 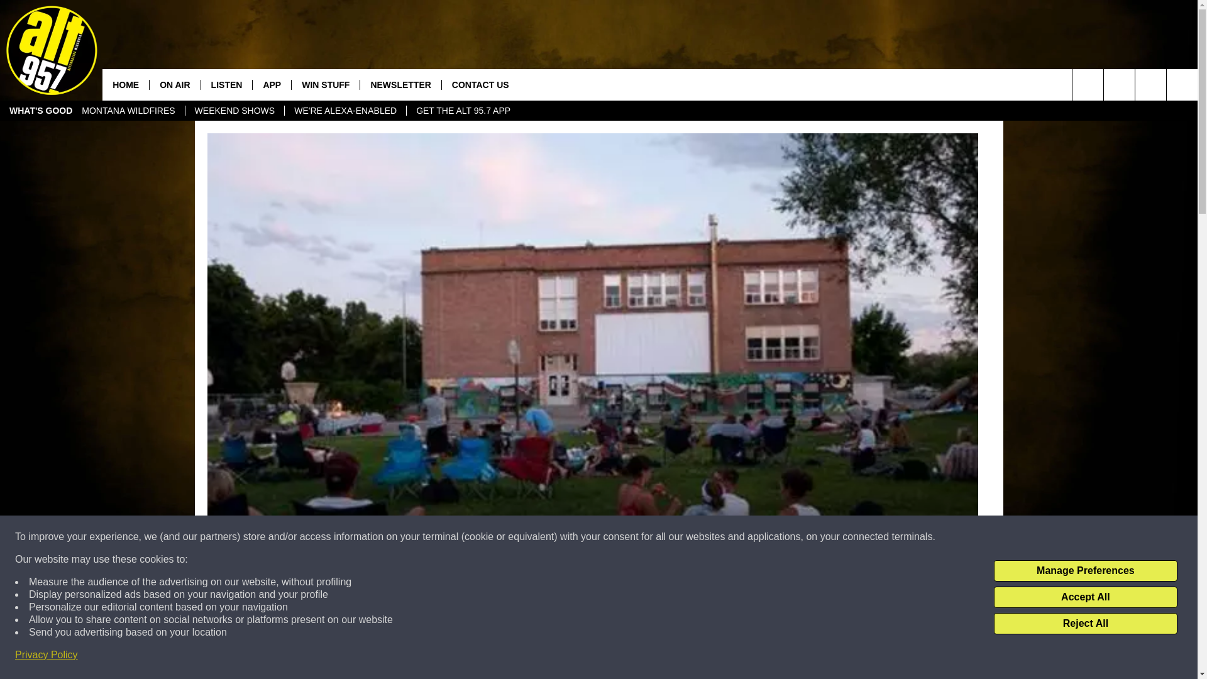 I want to click on WE'RE ALEXA-ENABLED, so click(x=344, y=111).